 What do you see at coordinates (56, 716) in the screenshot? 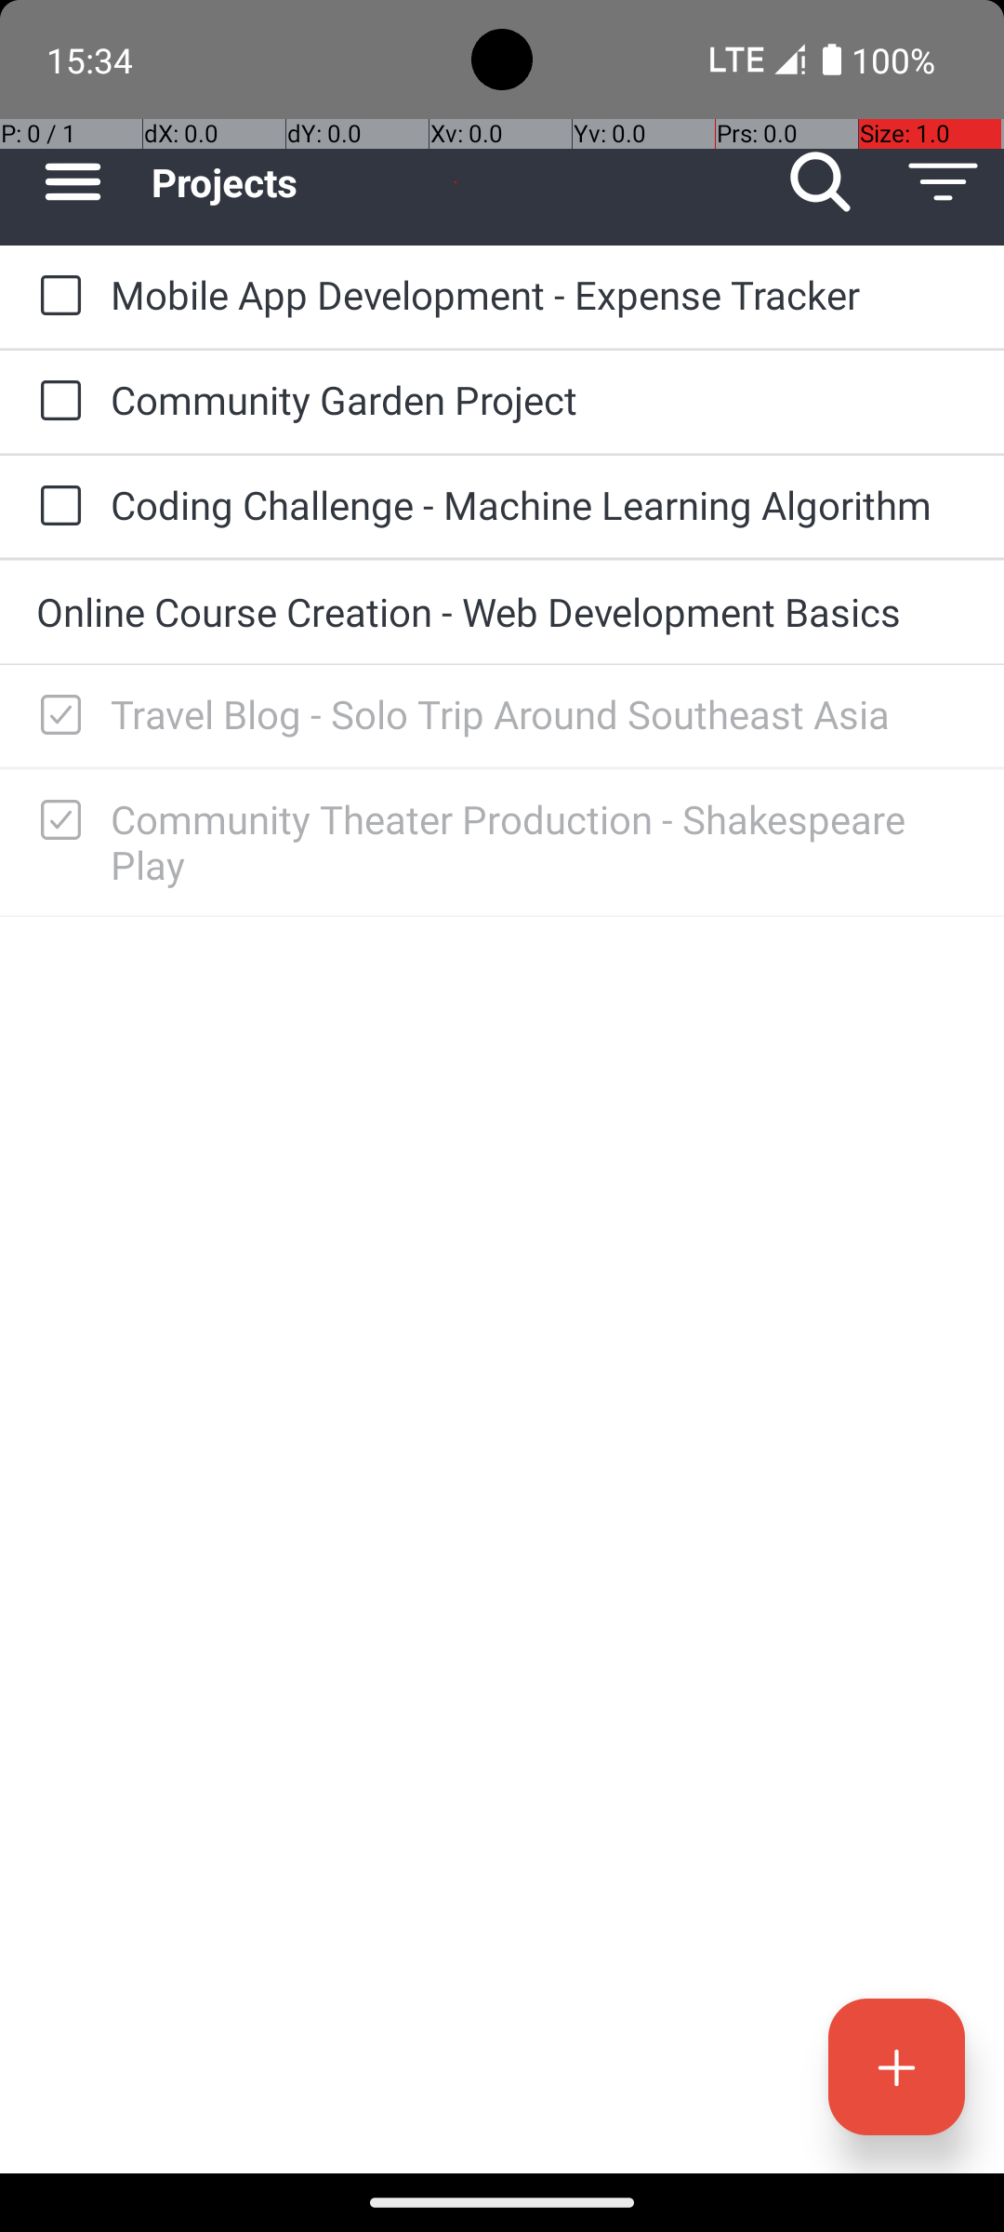
I see `to-do: Travel Blog - Solo Trip Around Southeast Asia` at bounding box center [56, 716].